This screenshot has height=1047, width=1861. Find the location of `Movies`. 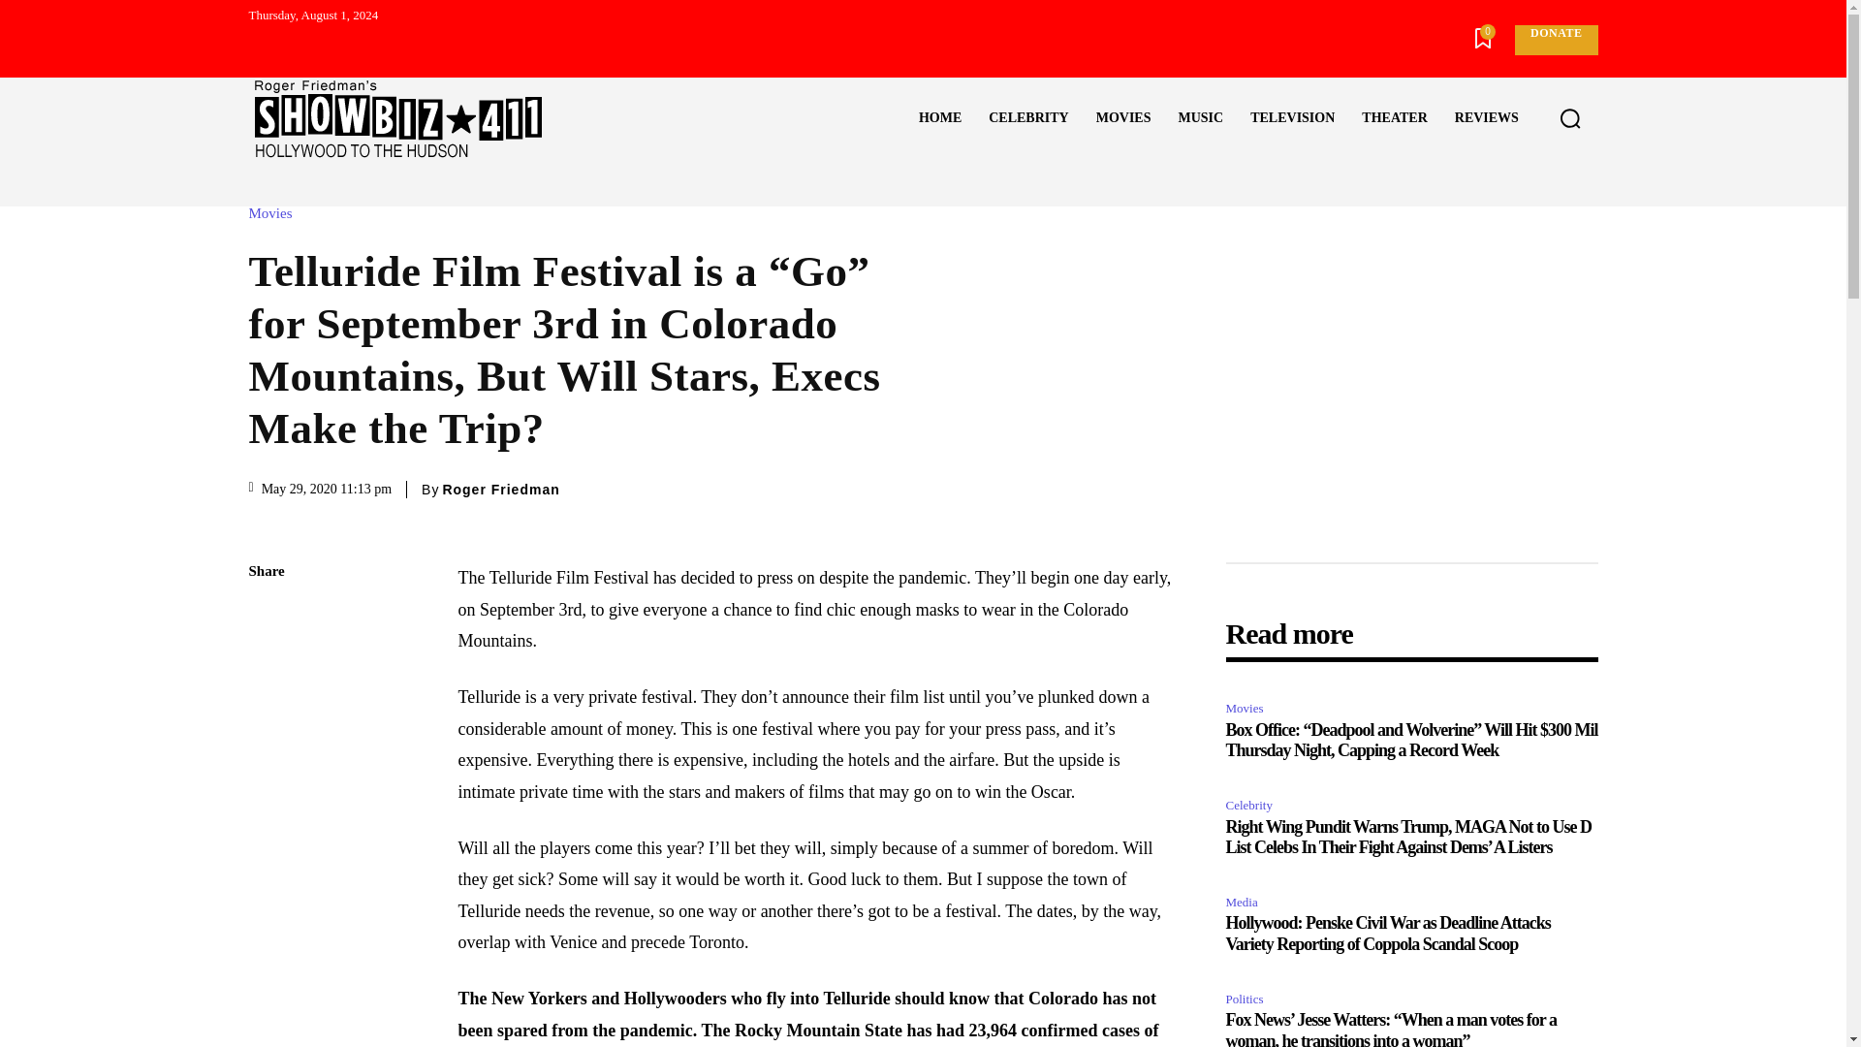

Movies is located at coordinates (274, 213).